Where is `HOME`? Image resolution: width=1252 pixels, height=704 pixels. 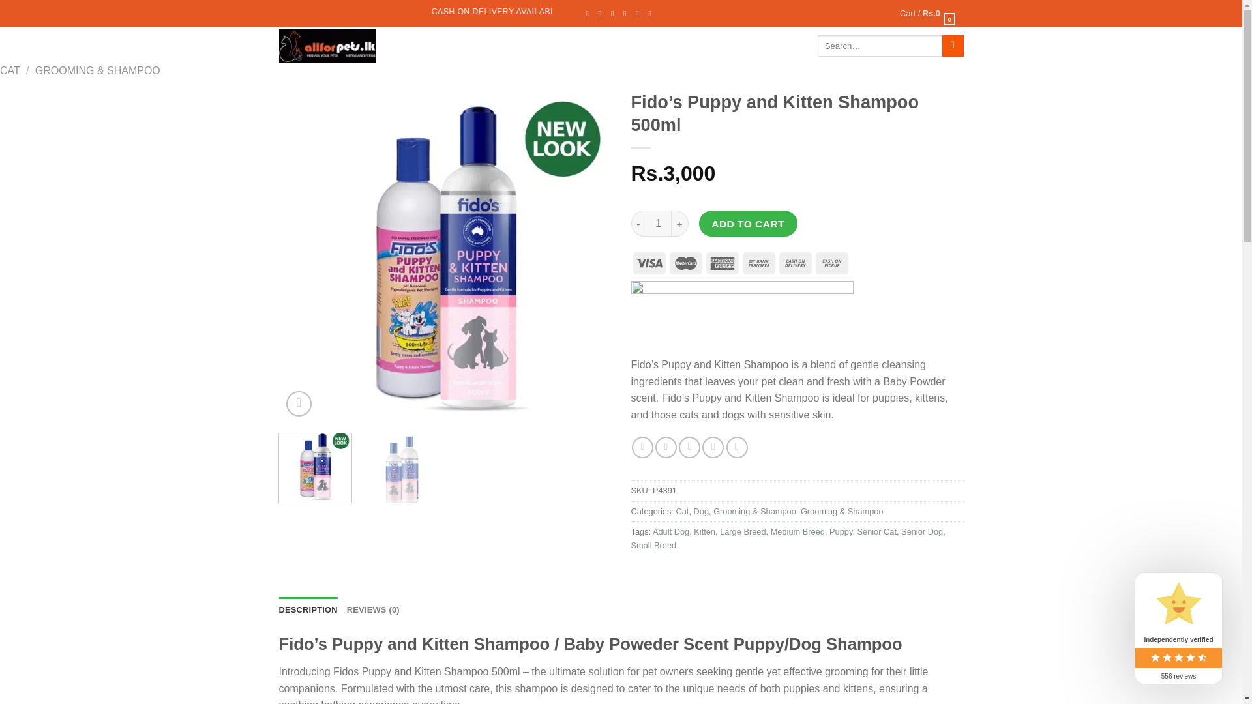
HOME is located at coordinates (408, 45).